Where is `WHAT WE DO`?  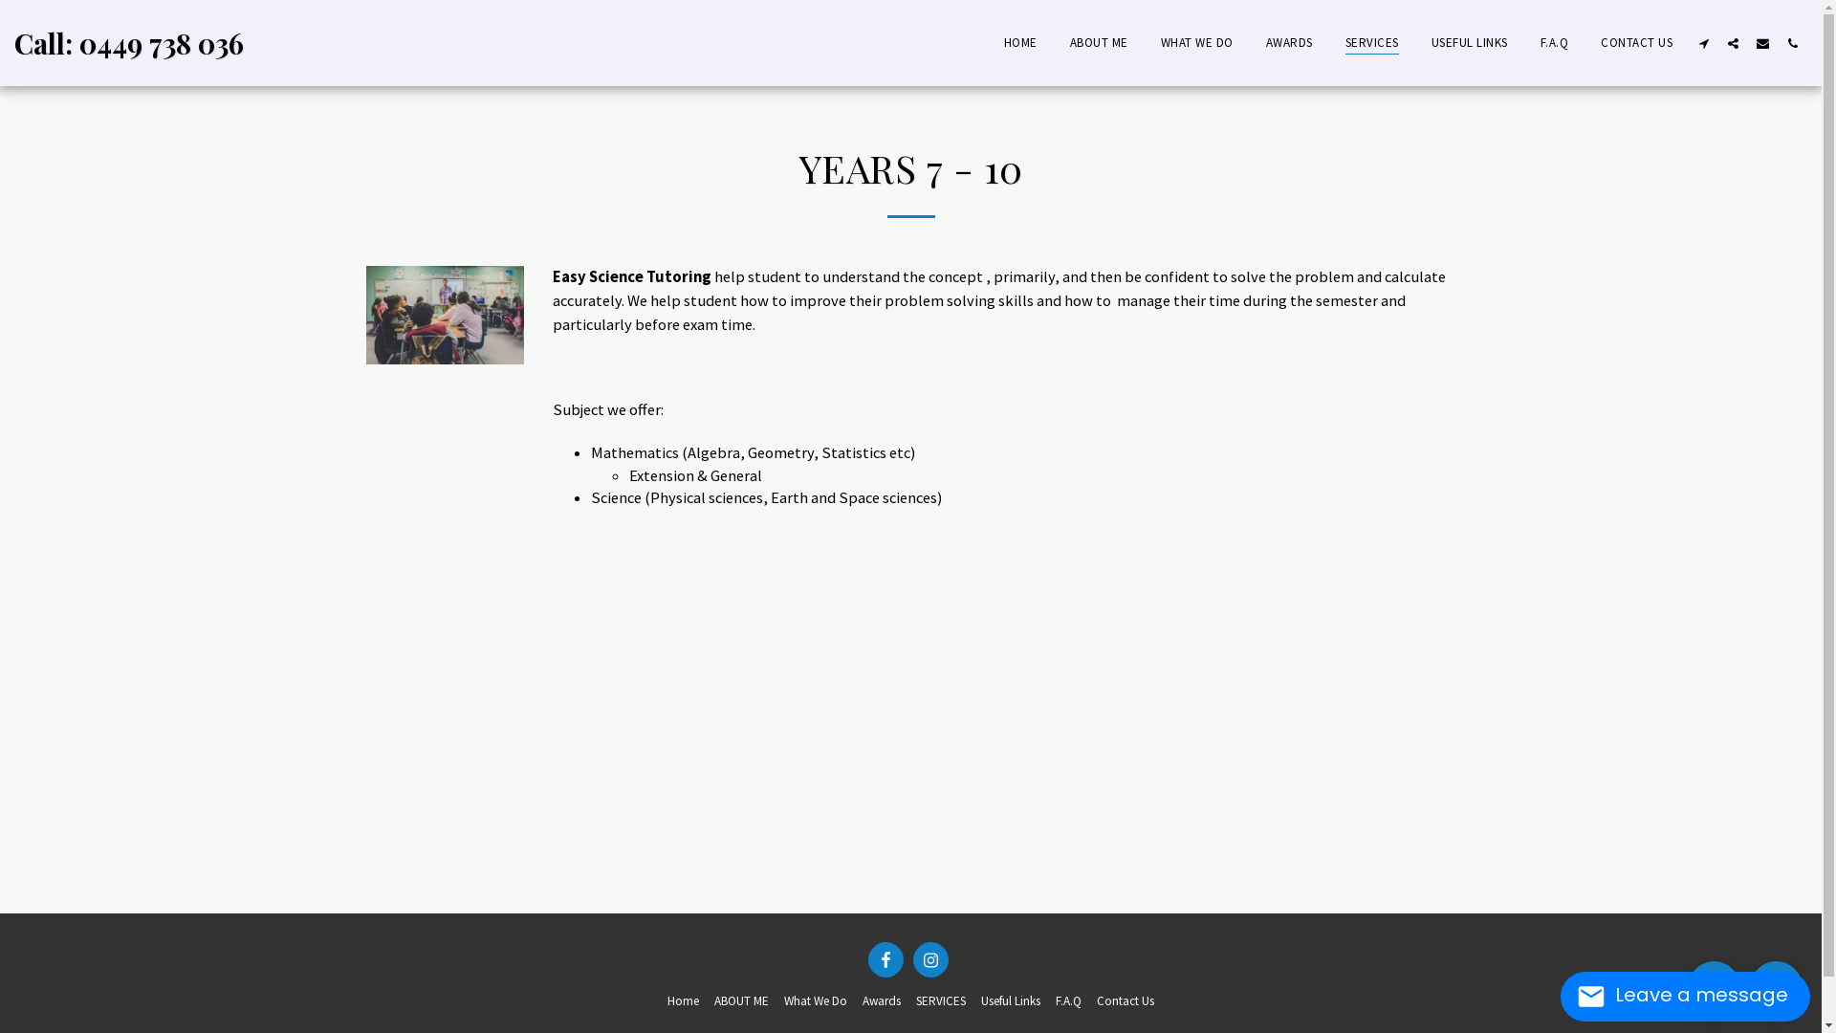 WHAT WE DO is located at coordinates (1197, 42).